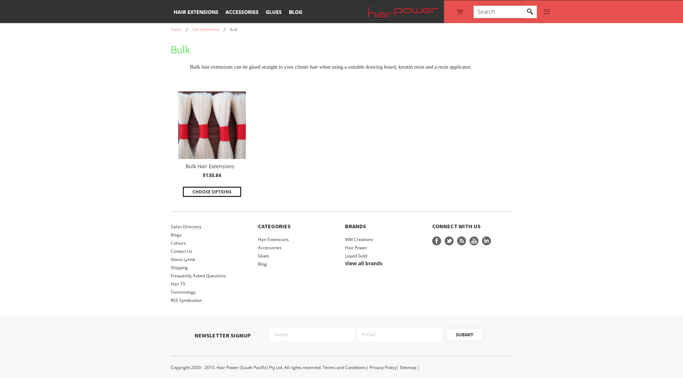 The height and width of the screenshot is (384, 683). I want to click on Home, so click(179, 29).